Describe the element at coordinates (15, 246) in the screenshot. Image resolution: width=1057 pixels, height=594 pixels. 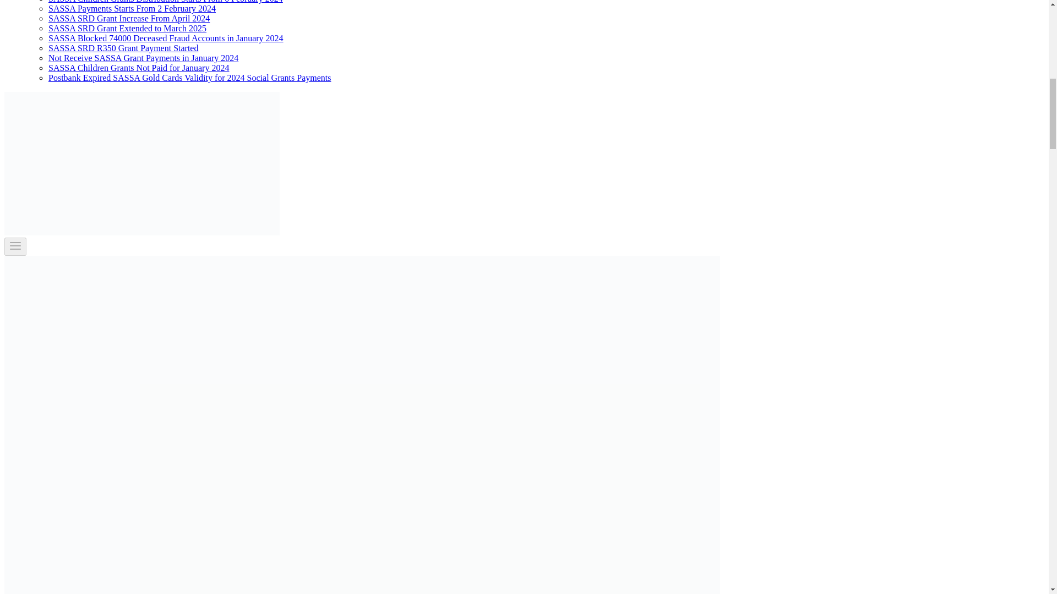
I see `Toggle Menu` at that location.